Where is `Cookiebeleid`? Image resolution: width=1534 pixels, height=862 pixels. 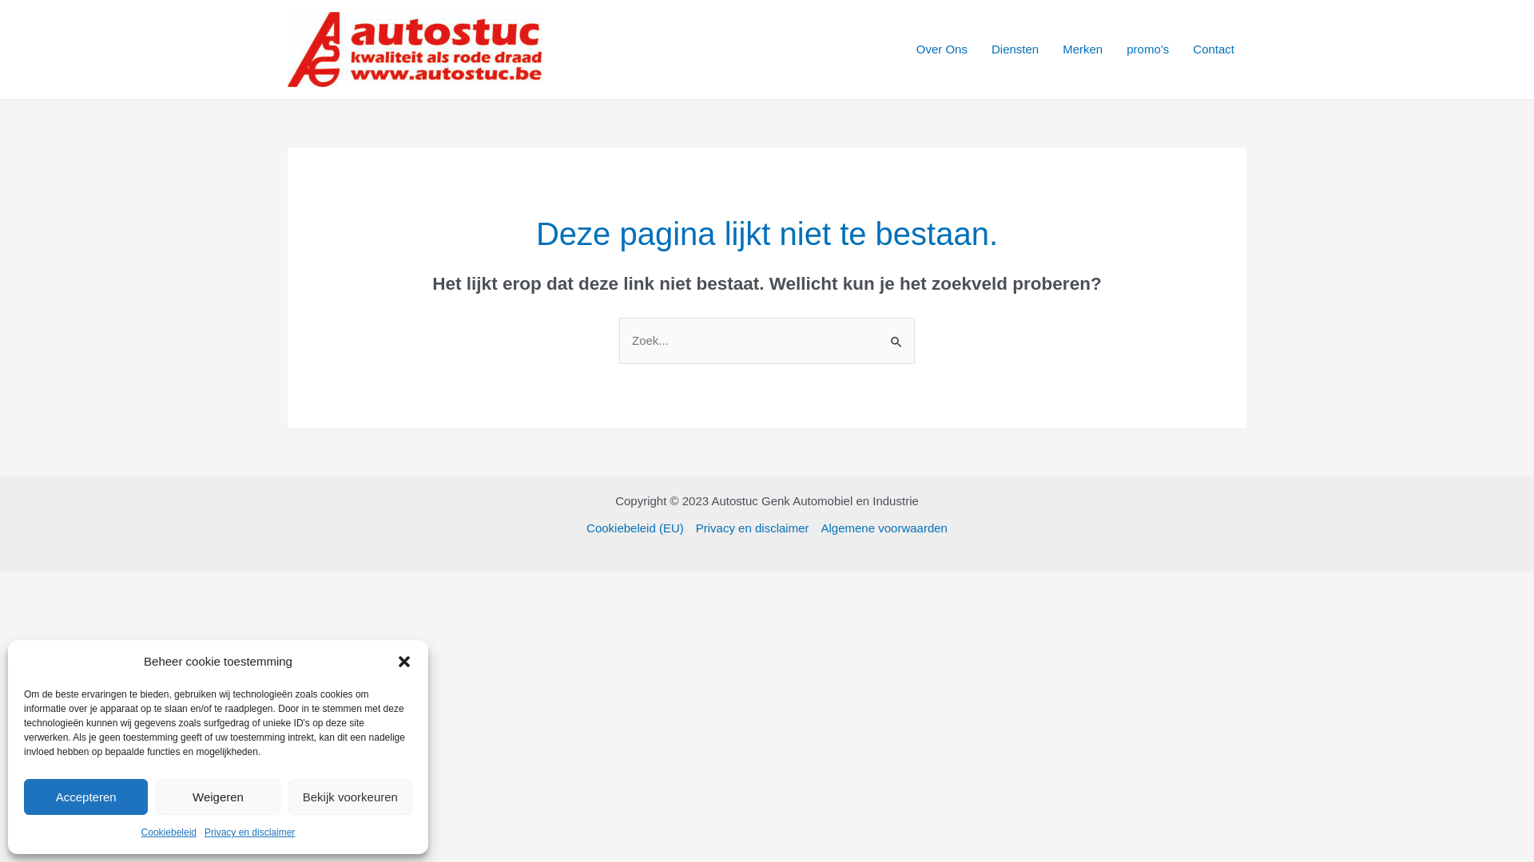
Cookiebeleid is located at coordinates (169, 832).